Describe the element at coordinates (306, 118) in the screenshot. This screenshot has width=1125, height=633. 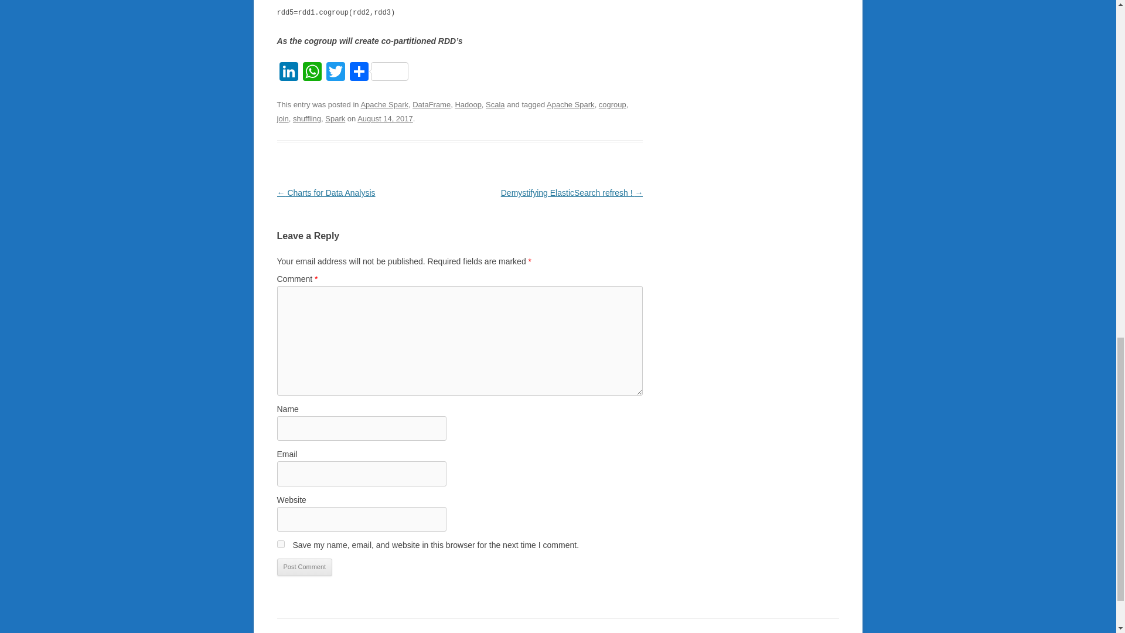
I see `shuffling` at that location.